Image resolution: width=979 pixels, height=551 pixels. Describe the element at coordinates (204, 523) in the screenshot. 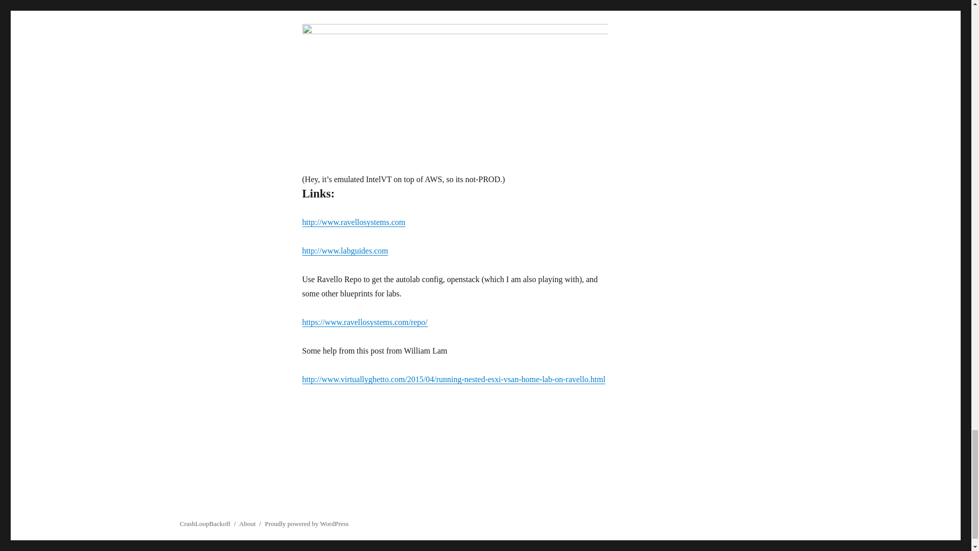

I see `CrashLoopBackoff` at that location.